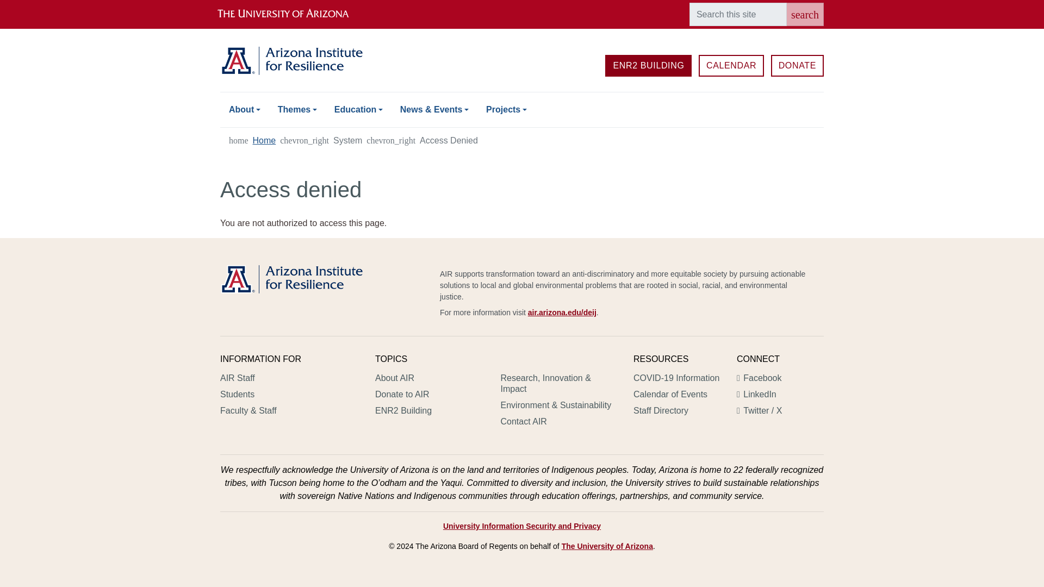 This screenshot has width=1044, height=587. What do you see at coordinates (797, 66) in the screenshot?
I see `DONATE` at bounding box center [797, 66].